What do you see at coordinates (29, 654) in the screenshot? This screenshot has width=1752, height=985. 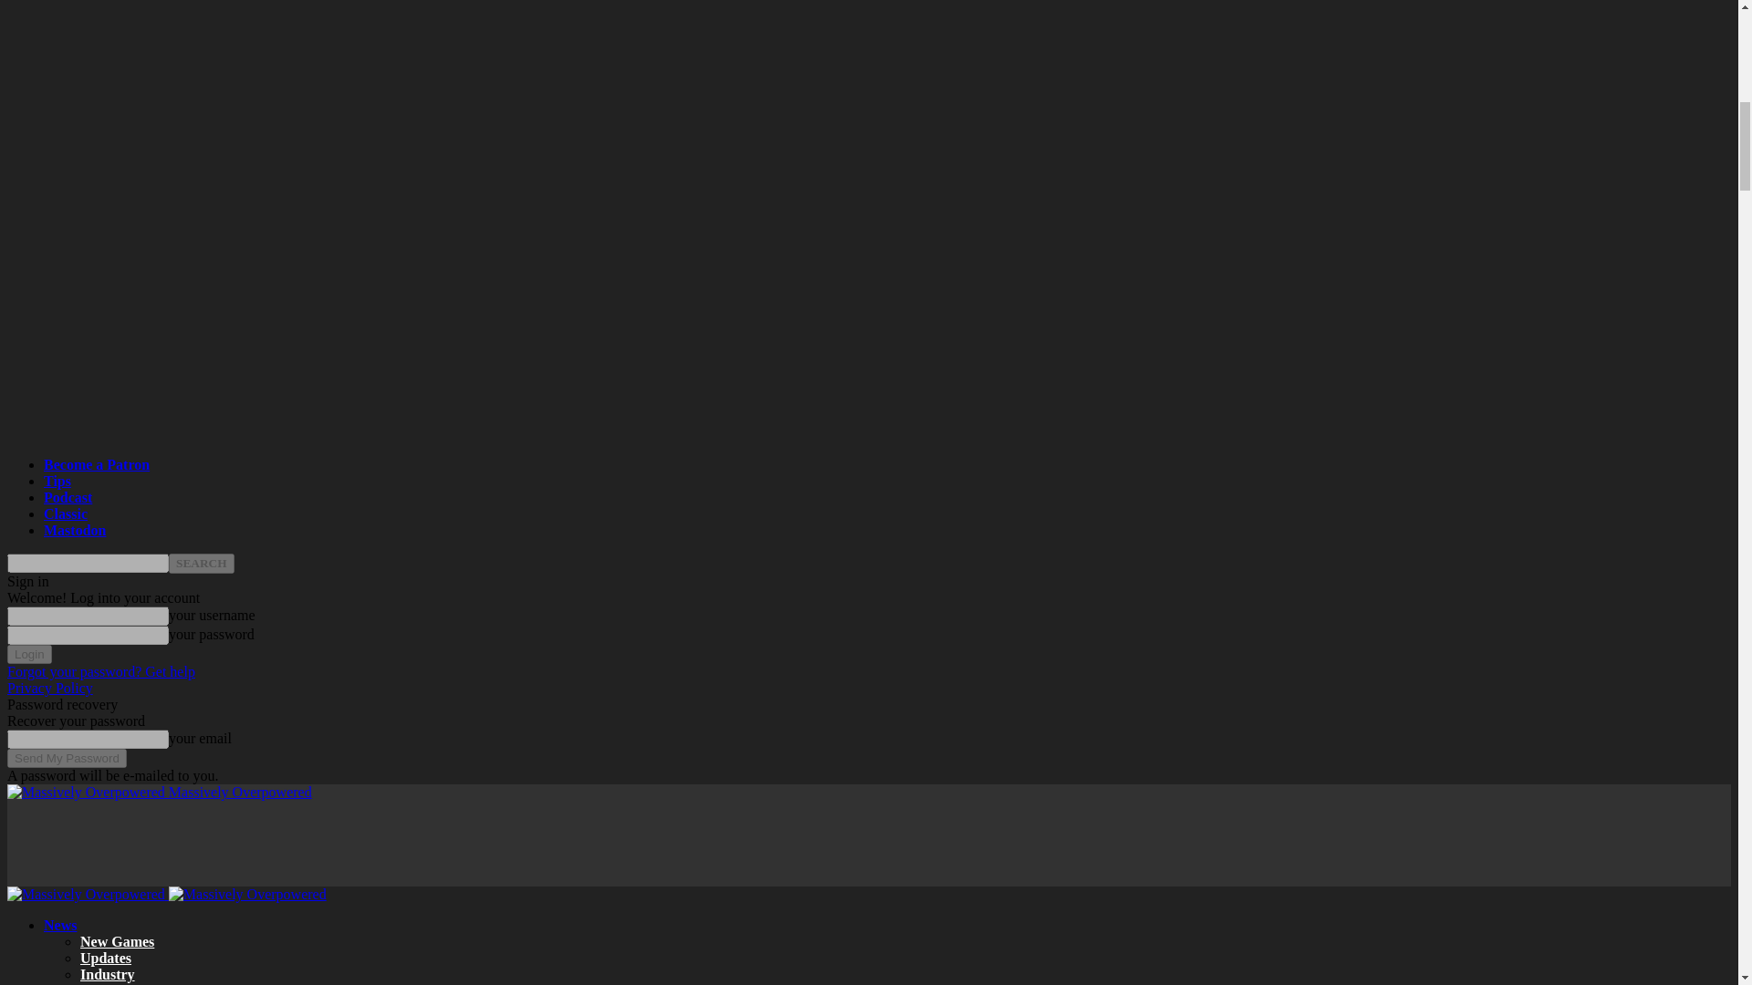 I see `Login` at bounding box center [29, 654].